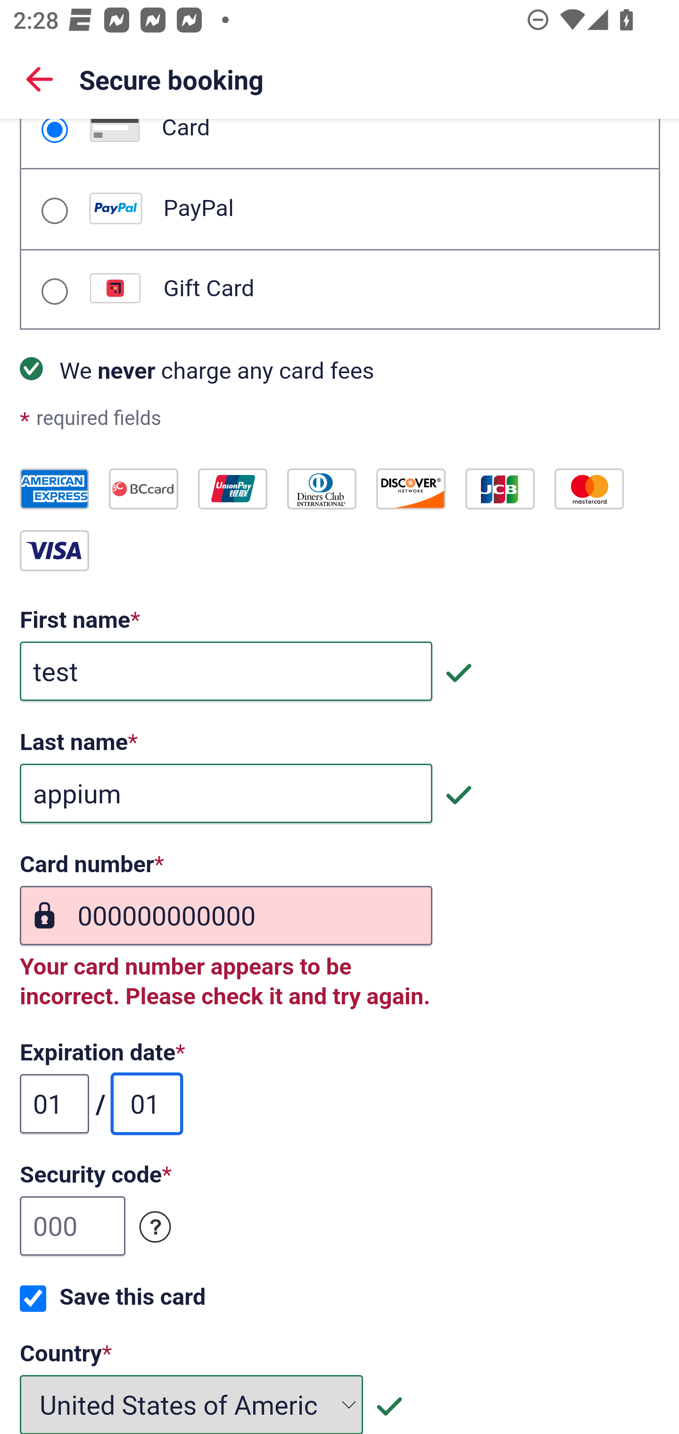 The height and width of the screenshot is (1434, 679). I want to click on PayPal, so click(54, 210).